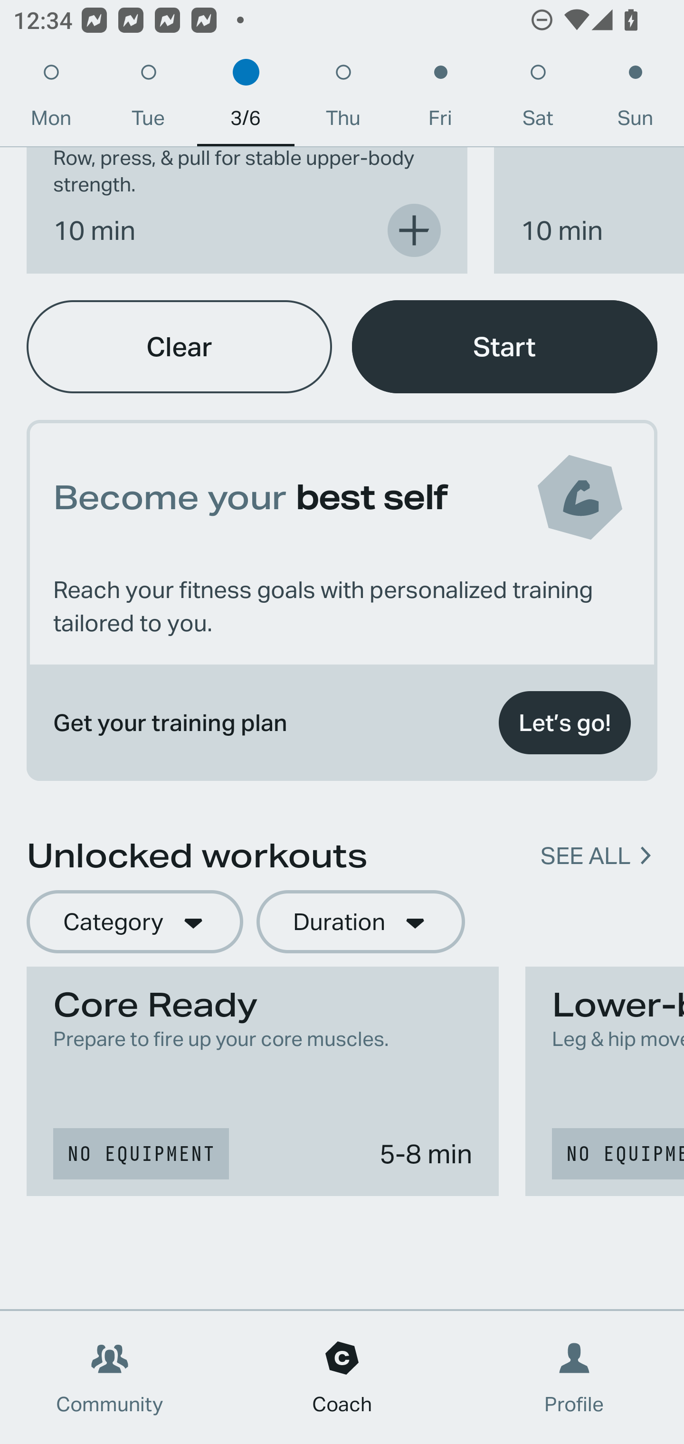 Image resolution: width=684 pixels, height=1444 pixels. I want to click on Fri, so click(440, 100).